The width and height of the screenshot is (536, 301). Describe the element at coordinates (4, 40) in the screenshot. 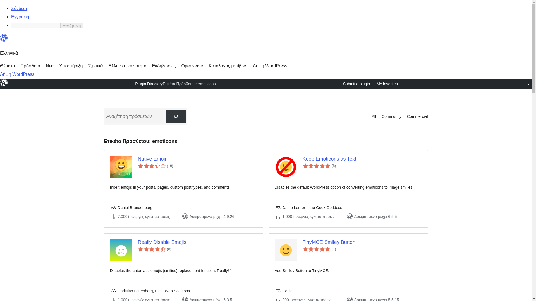

I see `WordPress.org` at that location.